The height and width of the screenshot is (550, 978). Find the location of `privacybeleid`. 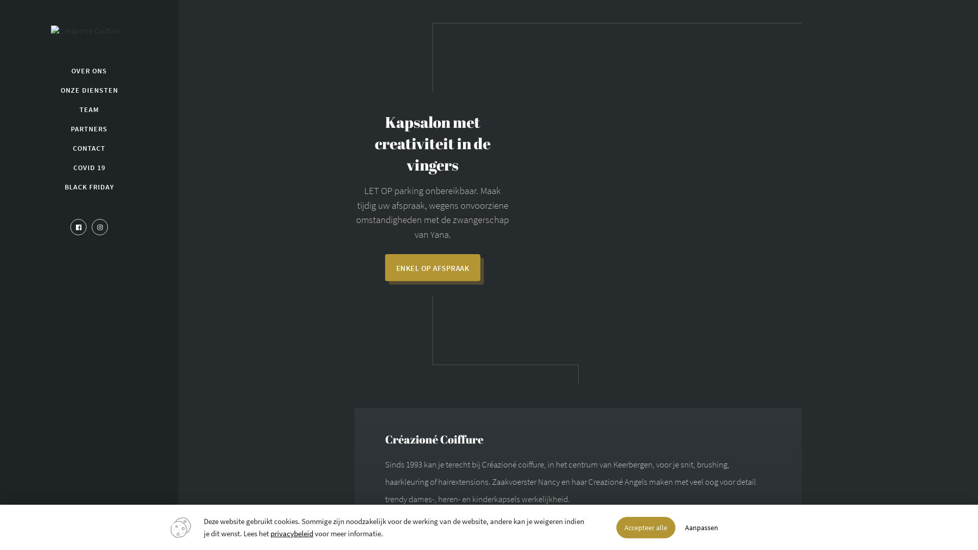

privacybeleid is located at coordinates (292, 534).